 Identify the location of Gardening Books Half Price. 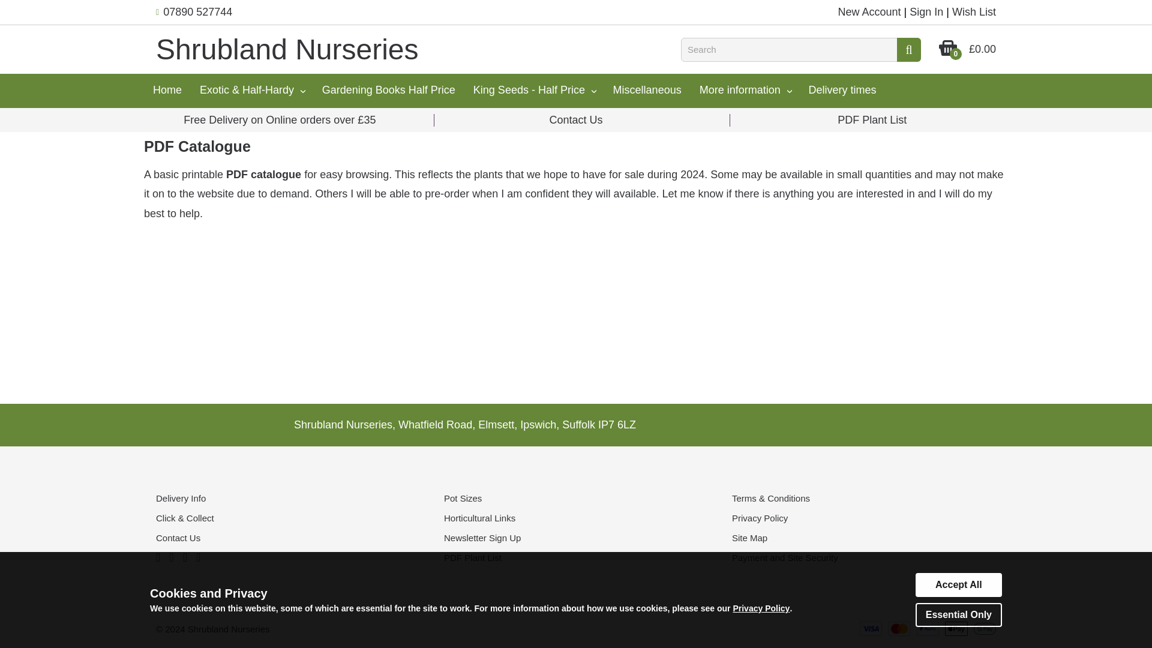
(389, 90).